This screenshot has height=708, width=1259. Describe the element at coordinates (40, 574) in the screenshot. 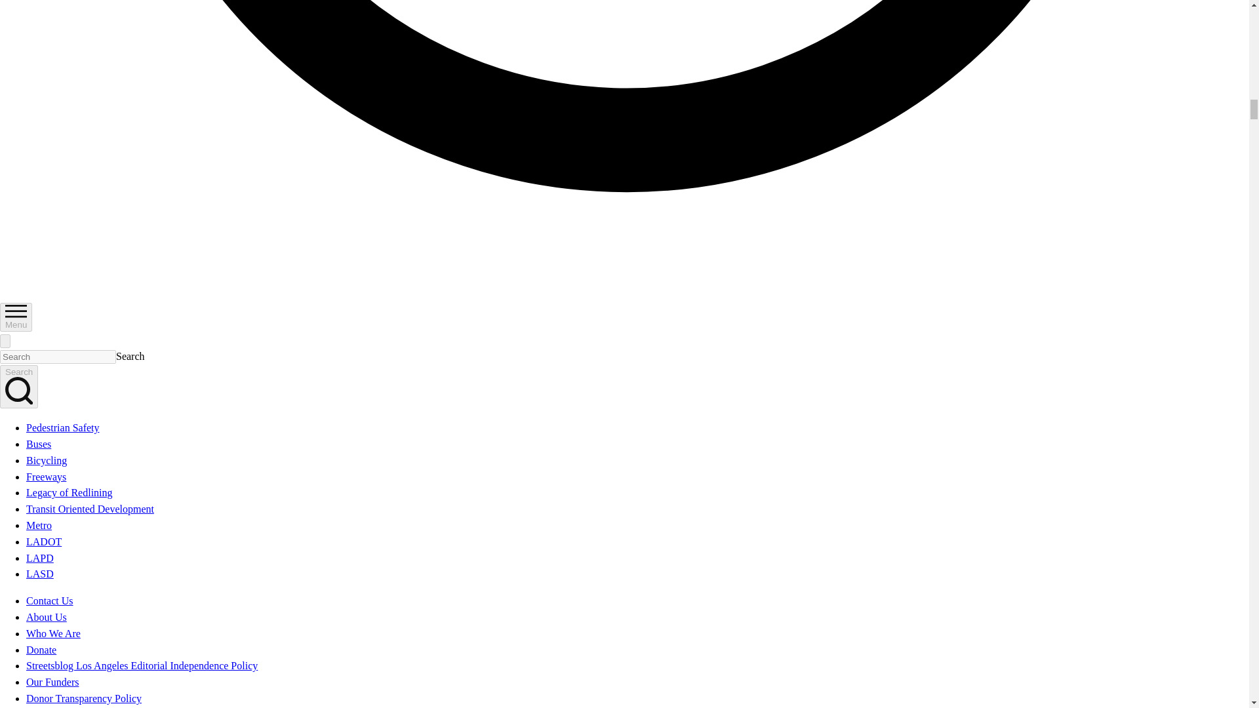

I see `LASD` at that location.